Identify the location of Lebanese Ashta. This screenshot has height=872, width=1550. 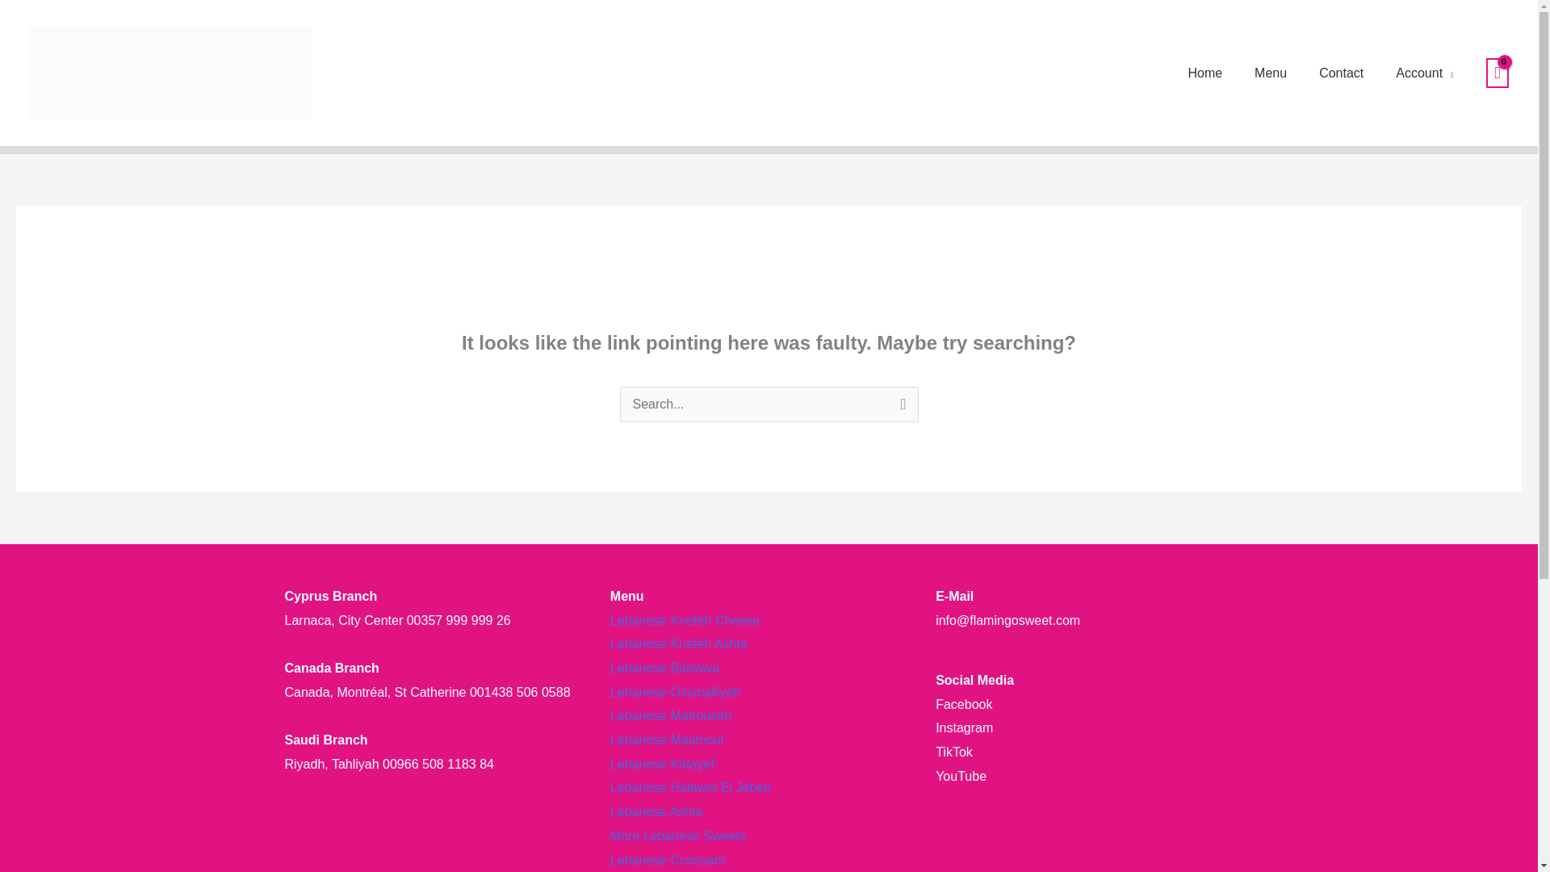
(657, 811).